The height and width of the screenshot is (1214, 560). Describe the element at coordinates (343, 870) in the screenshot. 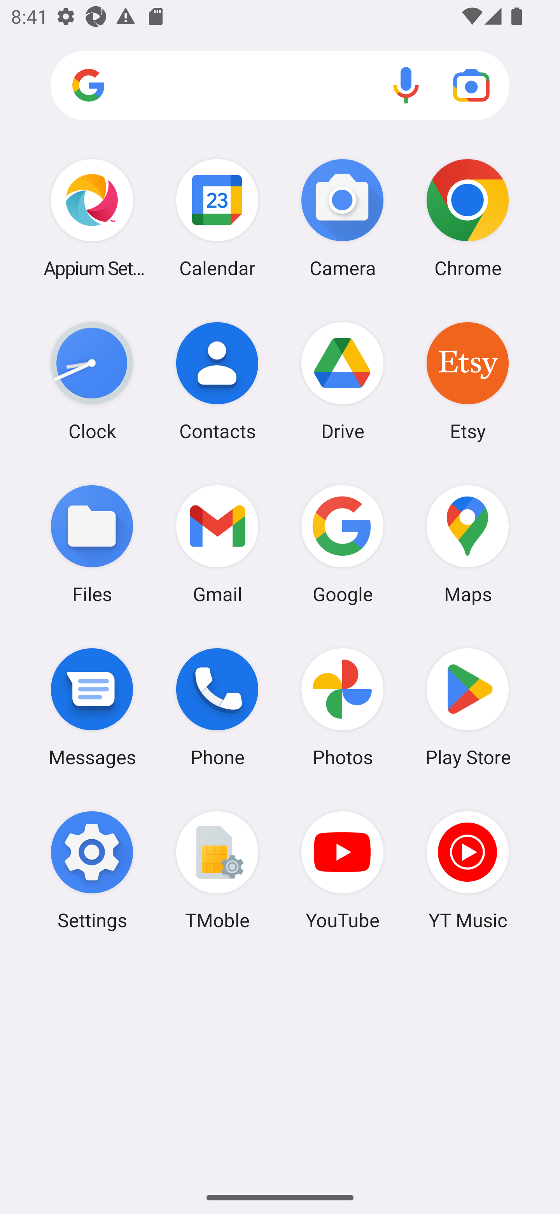

I see `YouTube` at that location.